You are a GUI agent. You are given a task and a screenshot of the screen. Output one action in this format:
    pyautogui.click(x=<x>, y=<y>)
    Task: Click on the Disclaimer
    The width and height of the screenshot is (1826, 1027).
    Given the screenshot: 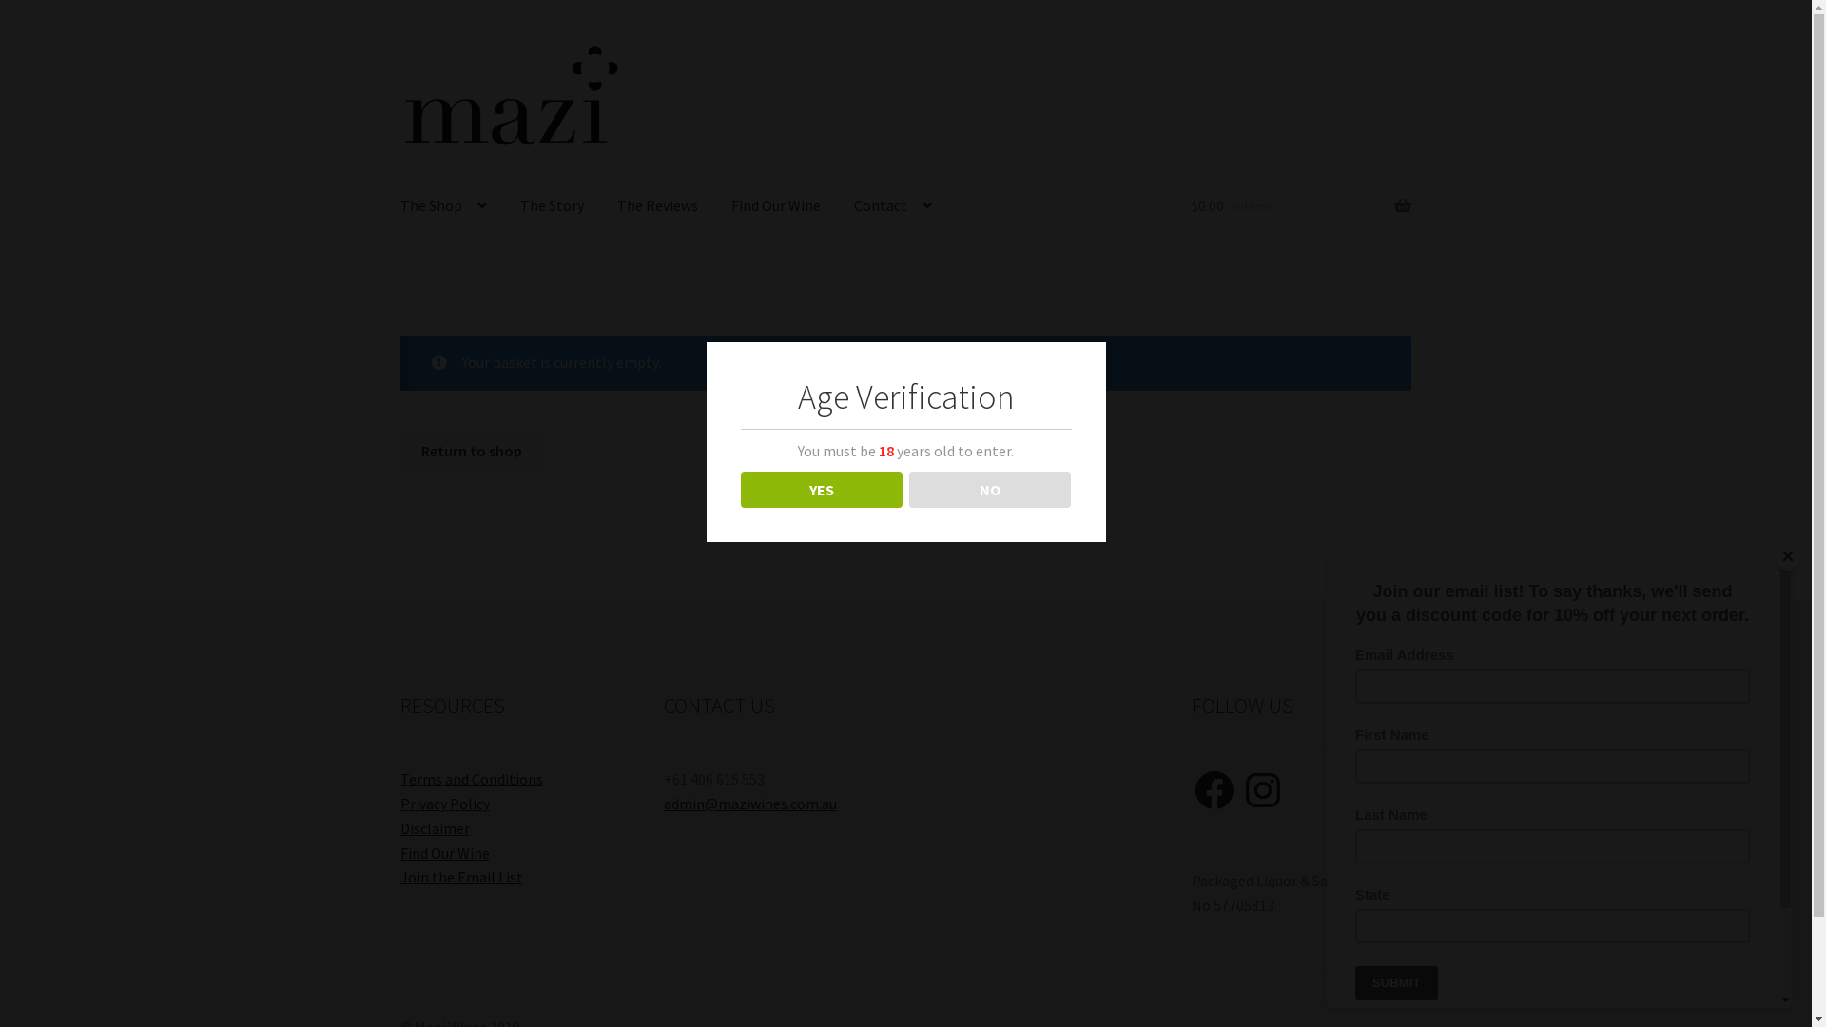 What is the action you would take?
    pyautogui.click(x=435, y=828)
    